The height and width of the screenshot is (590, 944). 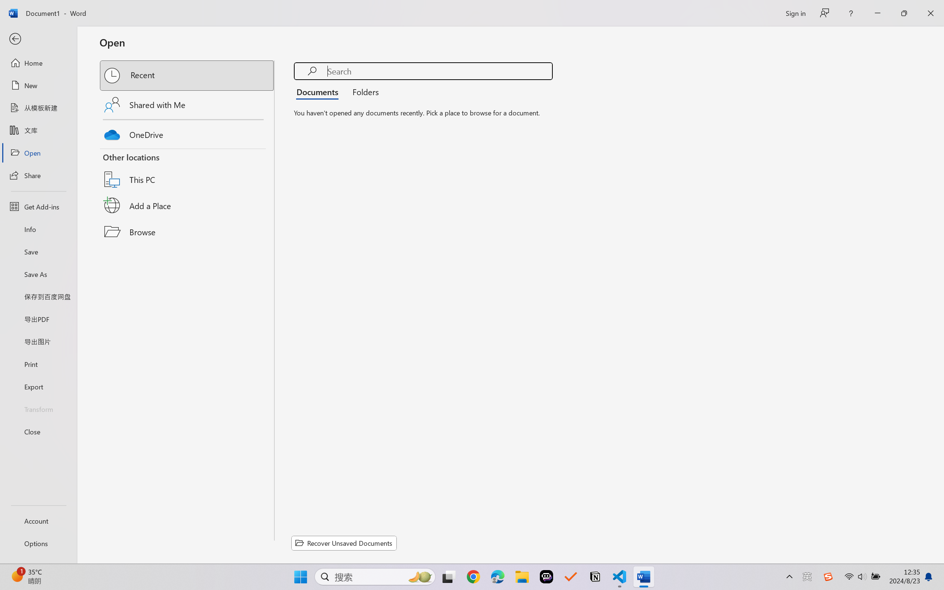 What do you see at coordinates (38, 206) in the screenshot?
I see `Get Add-ins` at bounding box center [38, 206].